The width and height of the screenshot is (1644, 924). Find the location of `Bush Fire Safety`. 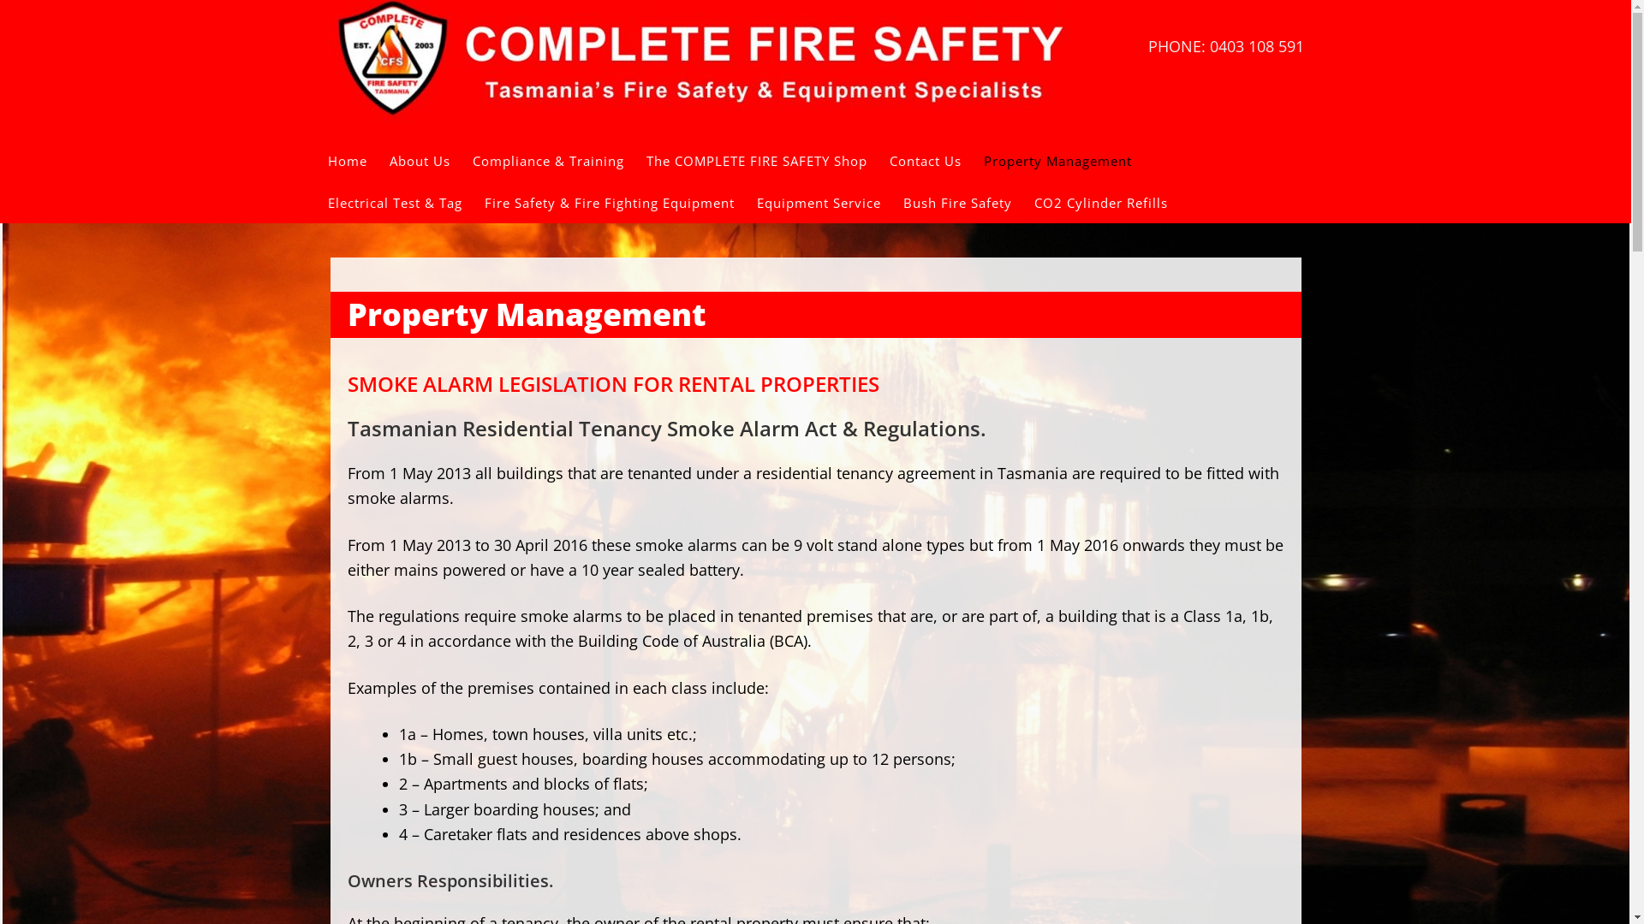

Bush Fire Safety is located at coordinates (968, 202).